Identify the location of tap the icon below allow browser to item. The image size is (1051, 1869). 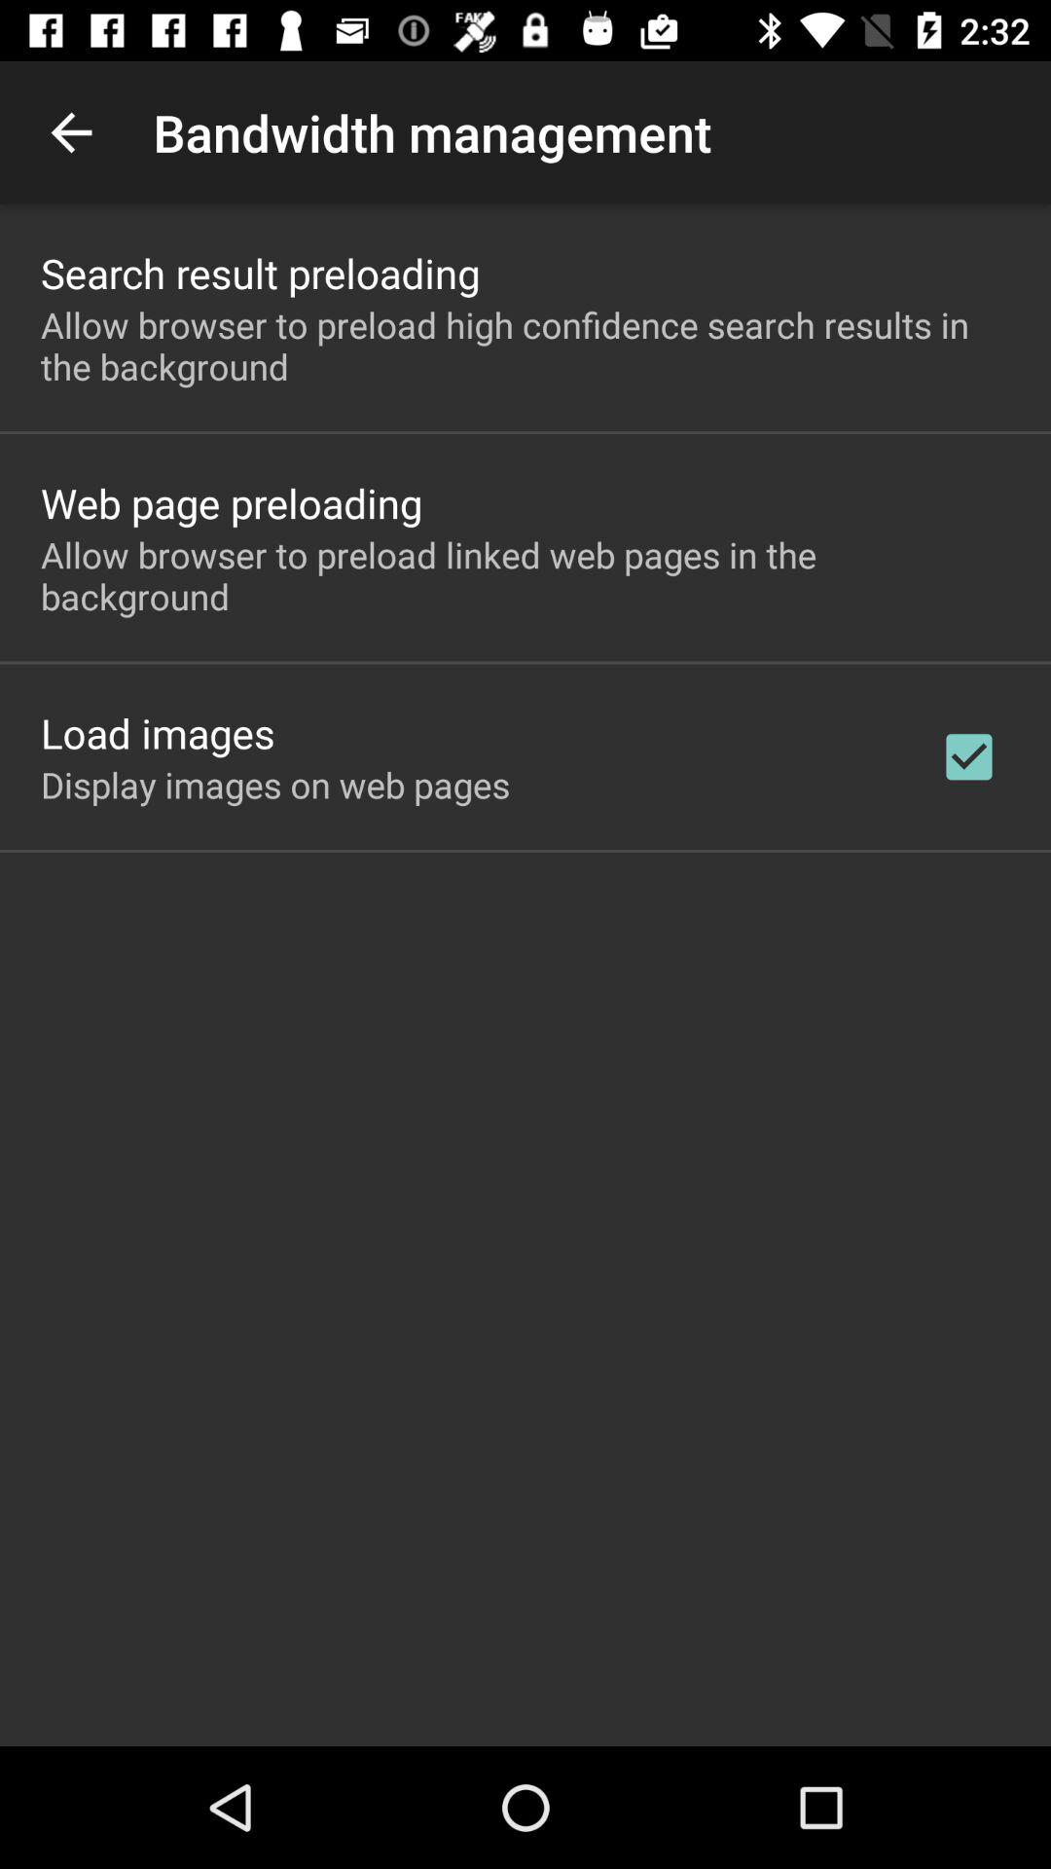
(969, 756).